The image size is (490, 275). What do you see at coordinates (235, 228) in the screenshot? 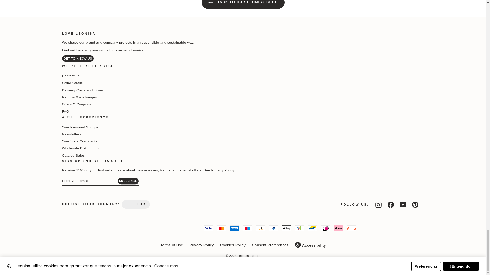
I see `American Express` at bounding box center [235, 228].